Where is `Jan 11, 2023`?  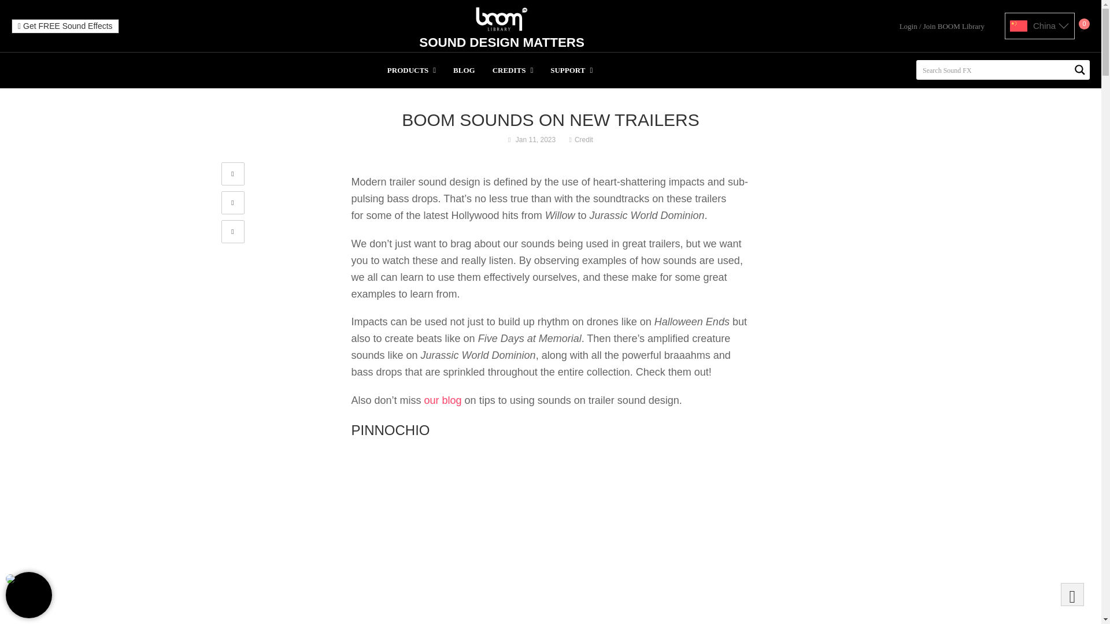
Jan 11, 2023 is located at coordinates (535, 140).